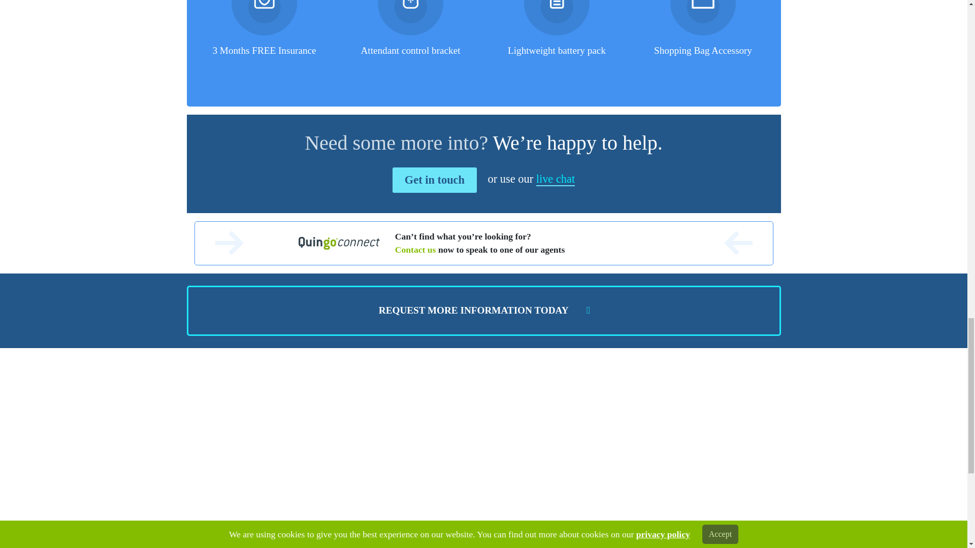 The image size is (975, 548). Describe the element at coordinates (435, 180) in the screenshot. I see `Get in touch` at that location.